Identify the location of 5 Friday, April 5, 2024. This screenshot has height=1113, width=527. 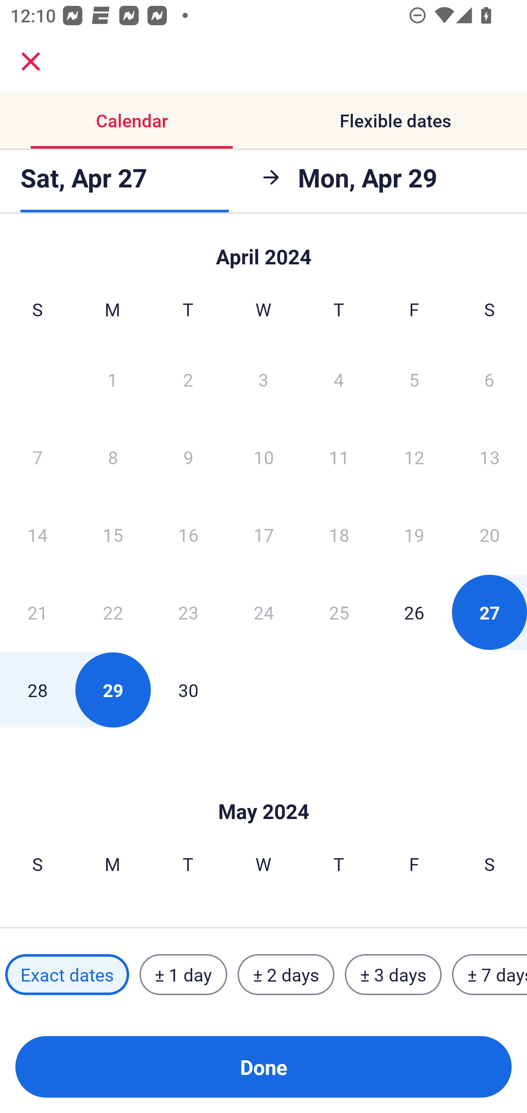
(414, 379).